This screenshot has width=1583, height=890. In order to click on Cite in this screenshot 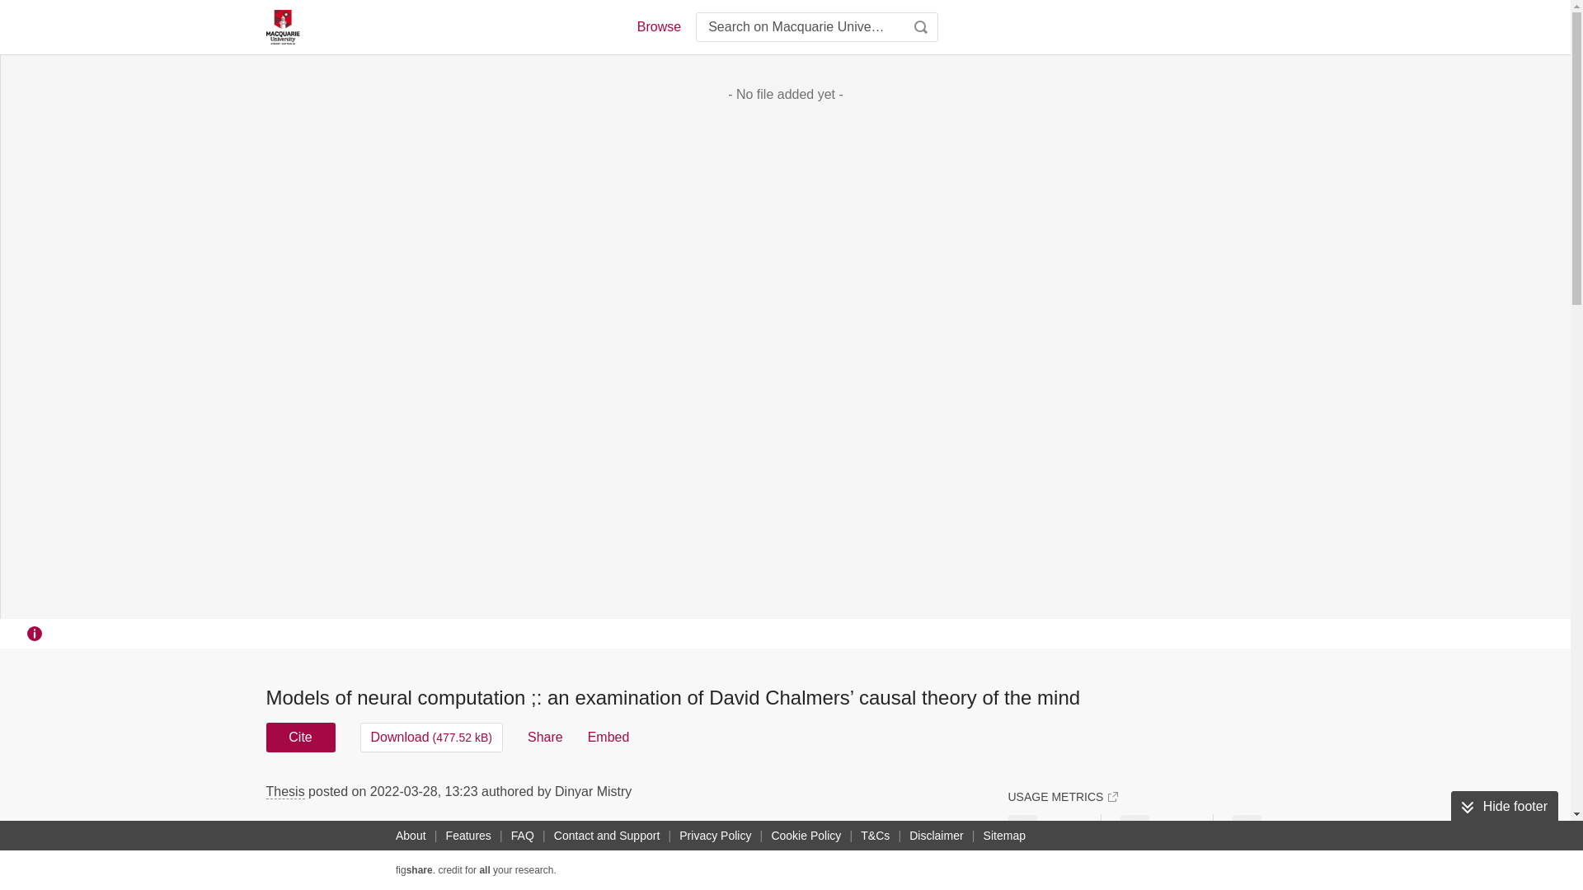, I will do `click(300, 737)`.